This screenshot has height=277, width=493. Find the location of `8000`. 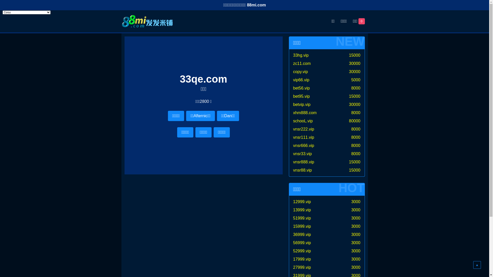

8000 is located at coordinates (356, 129).